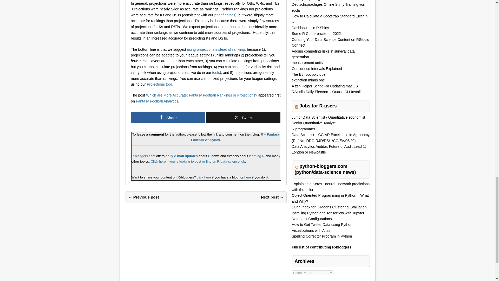 The height and width of the screenshot is (281, 499). Describe the element at coordinates (198, 161) in the screenshot. I see `Data science jobs` at that location.